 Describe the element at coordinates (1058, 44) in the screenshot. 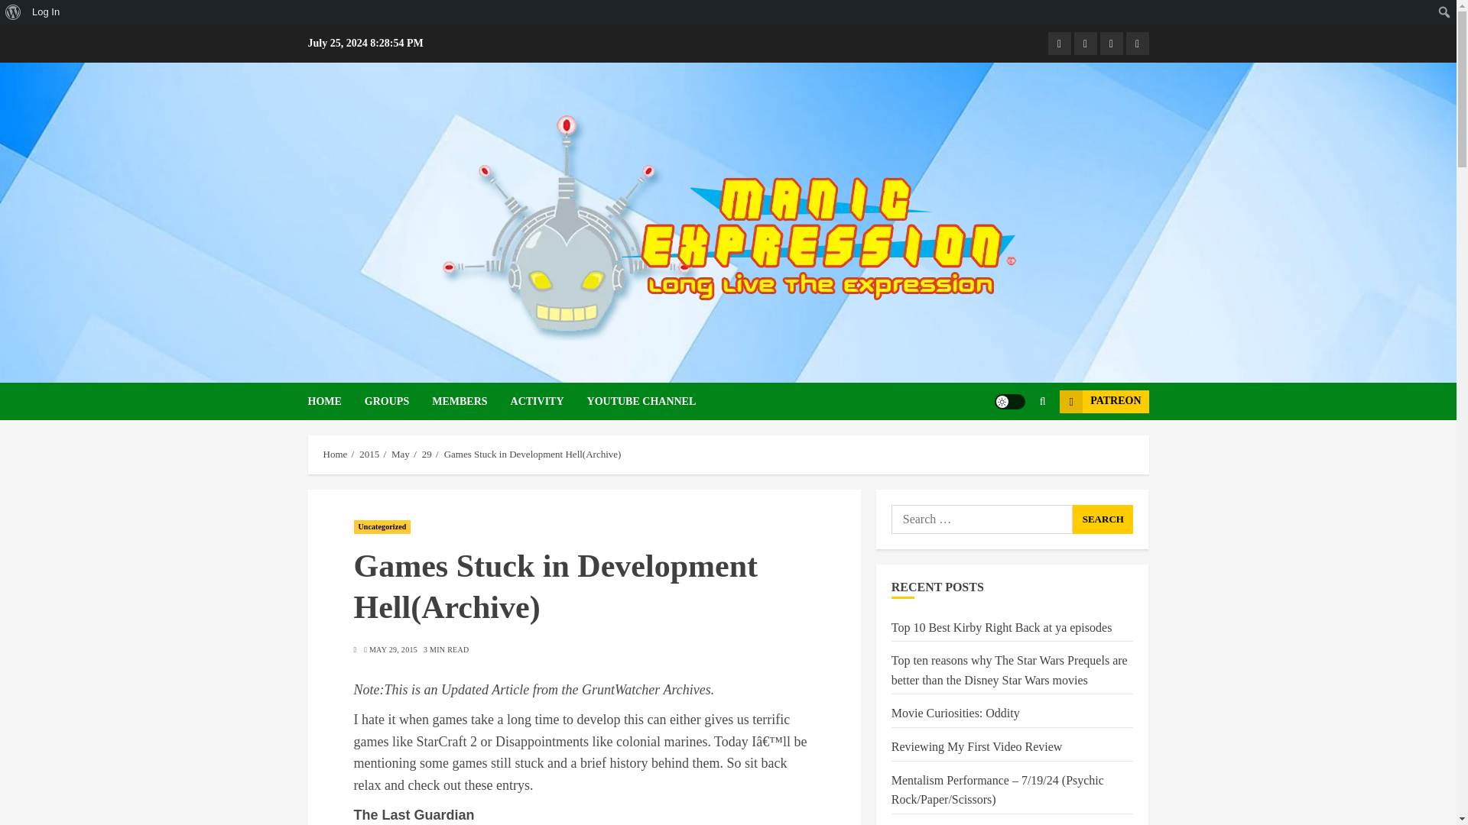

I see `Facebook page` at that location.